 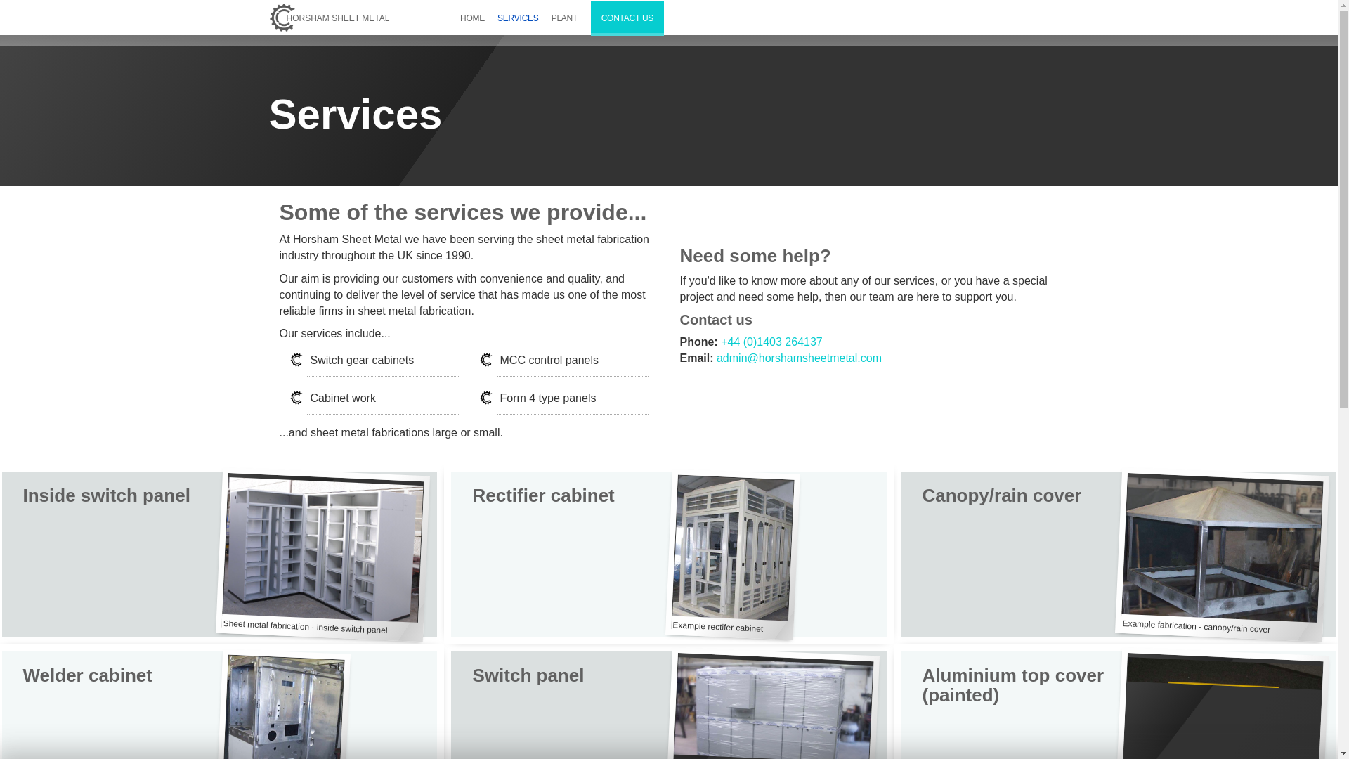 I want to click on CONTACT US, so click(x=627, y=18).